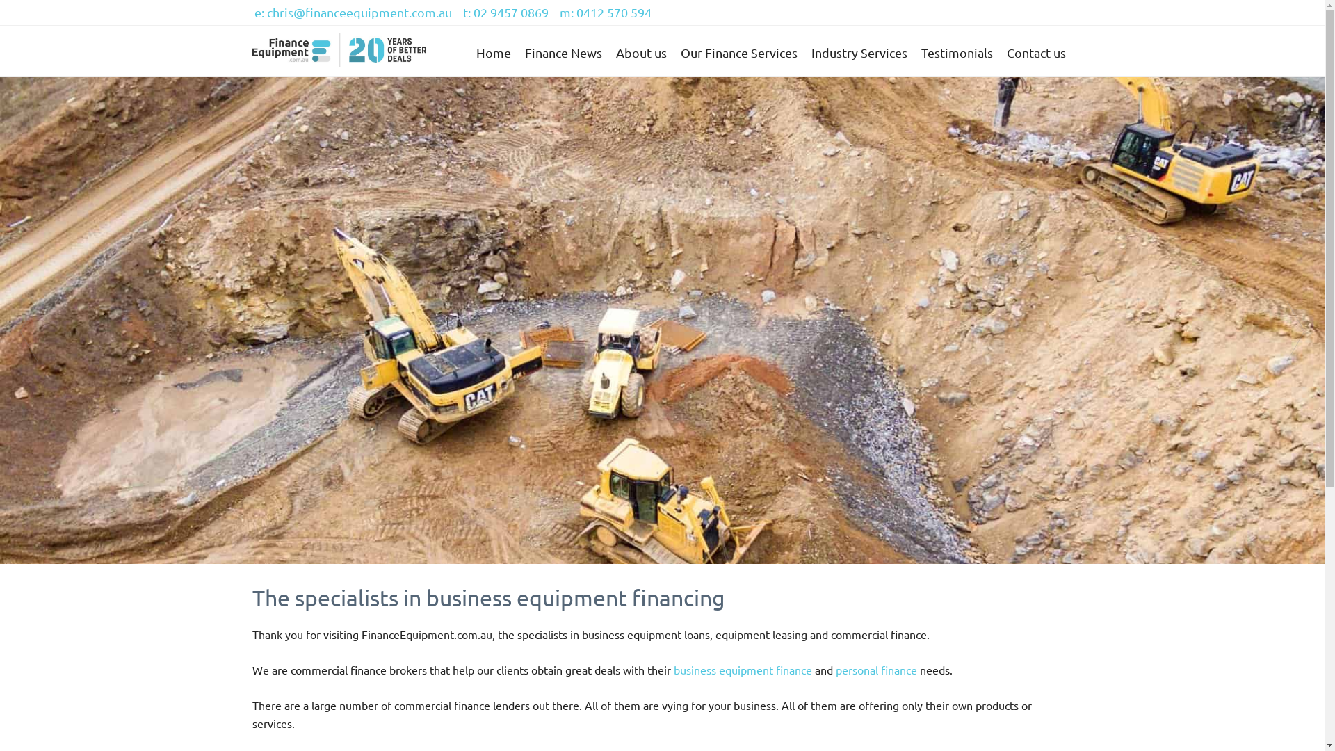 The height and width of the screenshot is (751, 1335). Describe the element at coordinates (957, 53) in the screenshot. I see `Testimonials` at that location.